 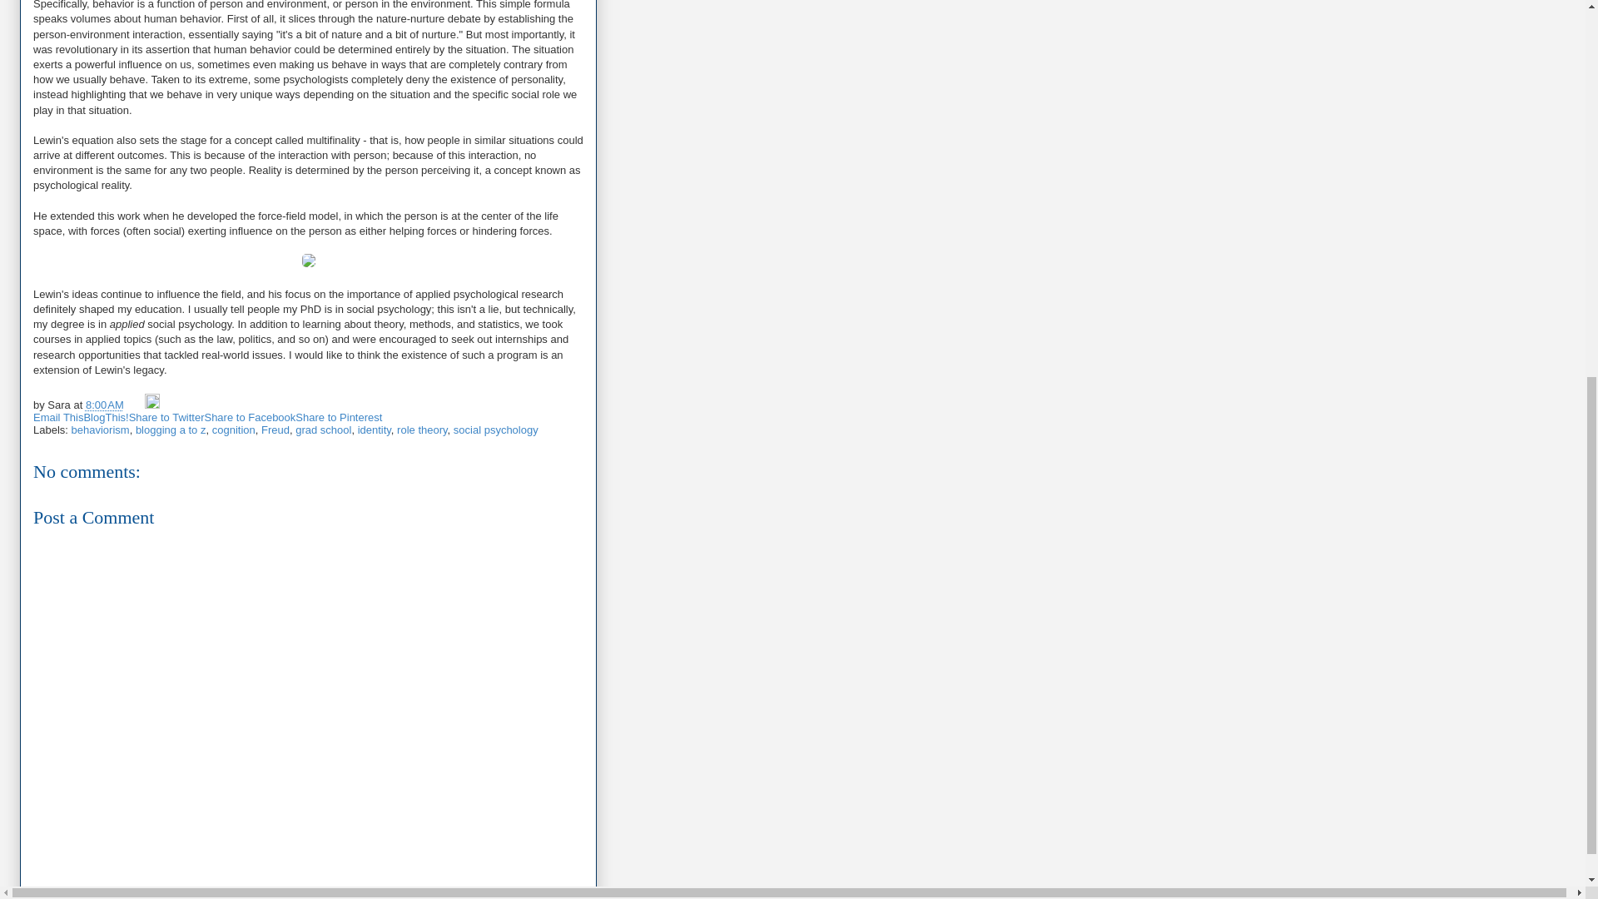 I want to click on behaviorism, so click(x=100, y=430).